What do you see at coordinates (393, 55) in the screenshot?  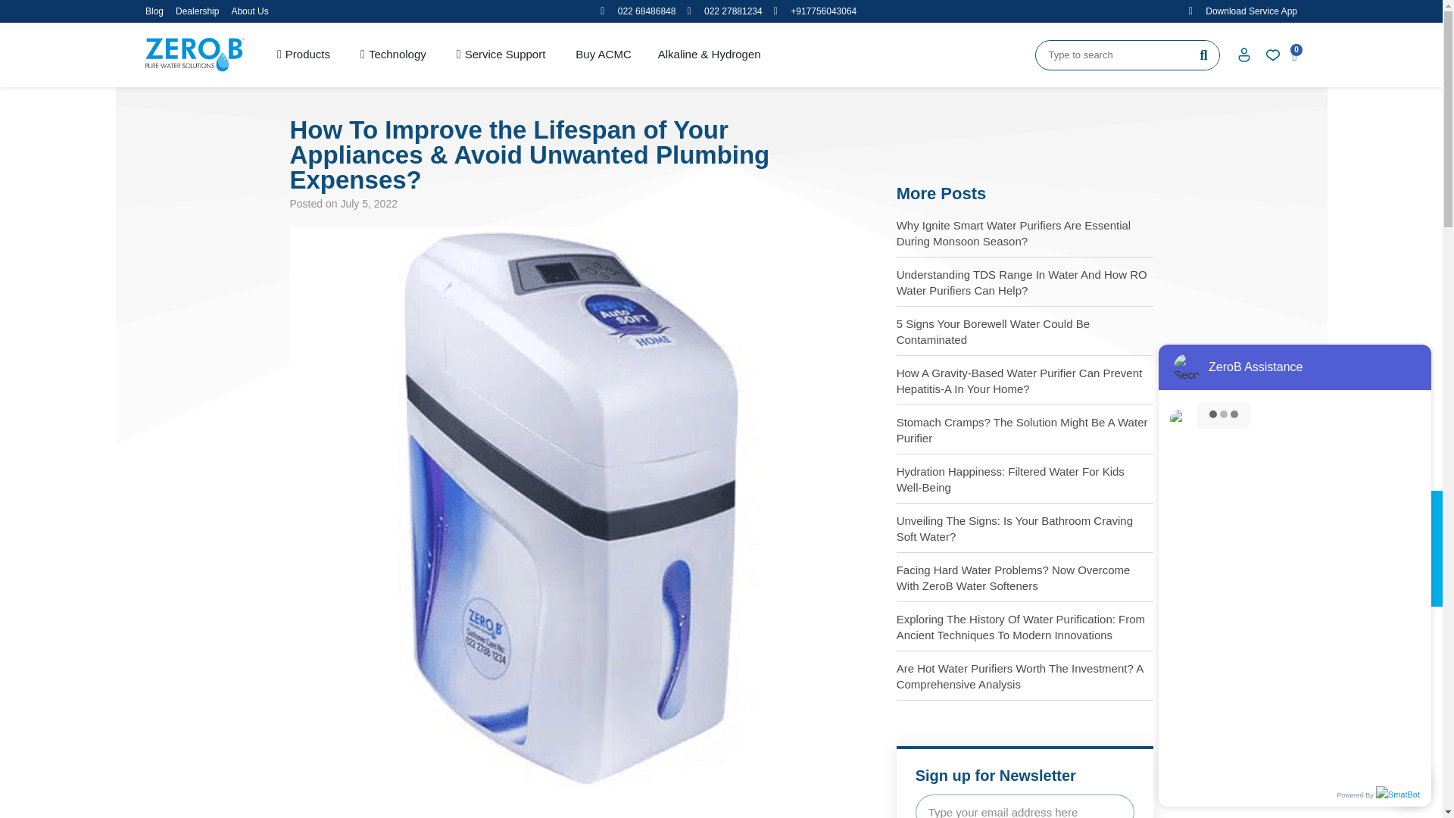 I see `Technology` at bounding box center [393, 55].